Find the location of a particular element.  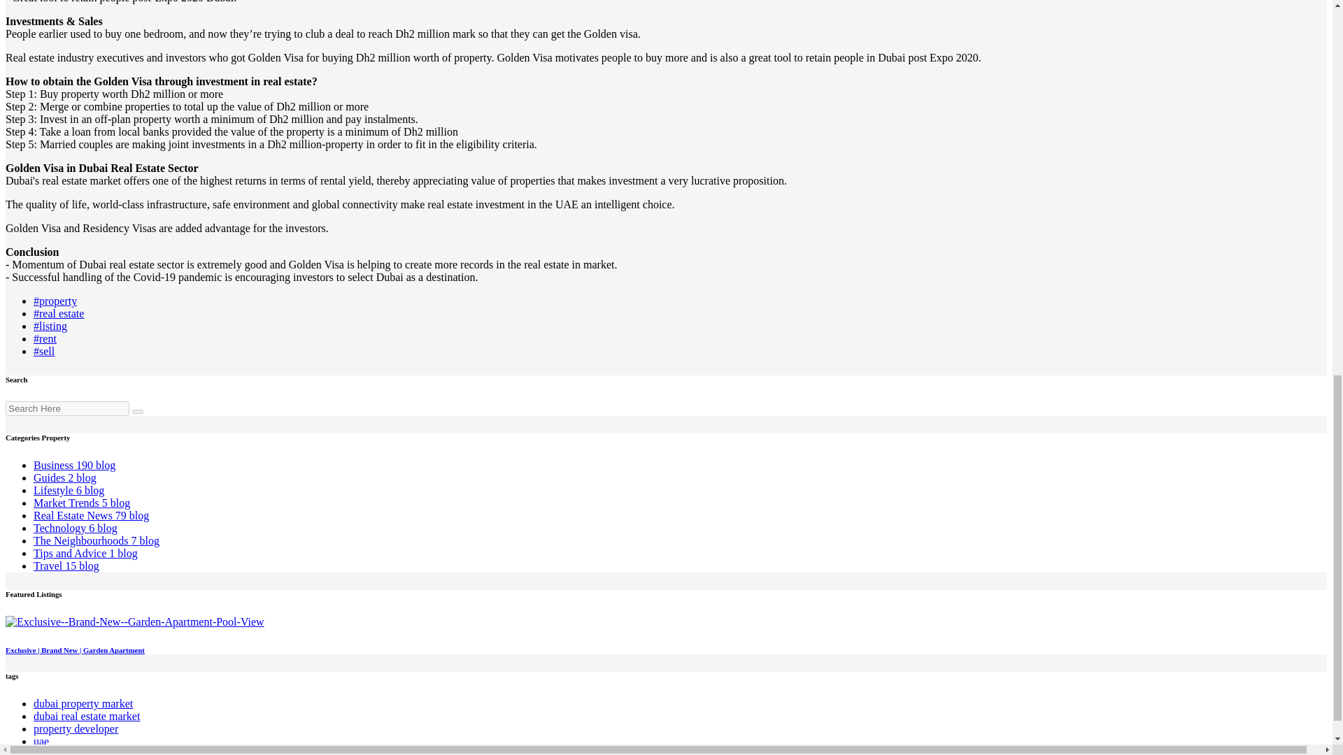

Business 190 blog is located at coordinates (74, 464).